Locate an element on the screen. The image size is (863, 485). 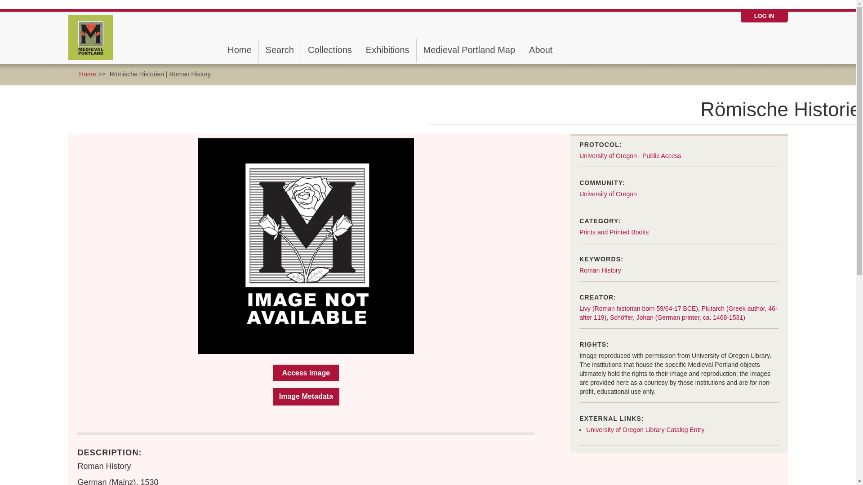
Prints and Printed Books is located at coordinates (614, 232).